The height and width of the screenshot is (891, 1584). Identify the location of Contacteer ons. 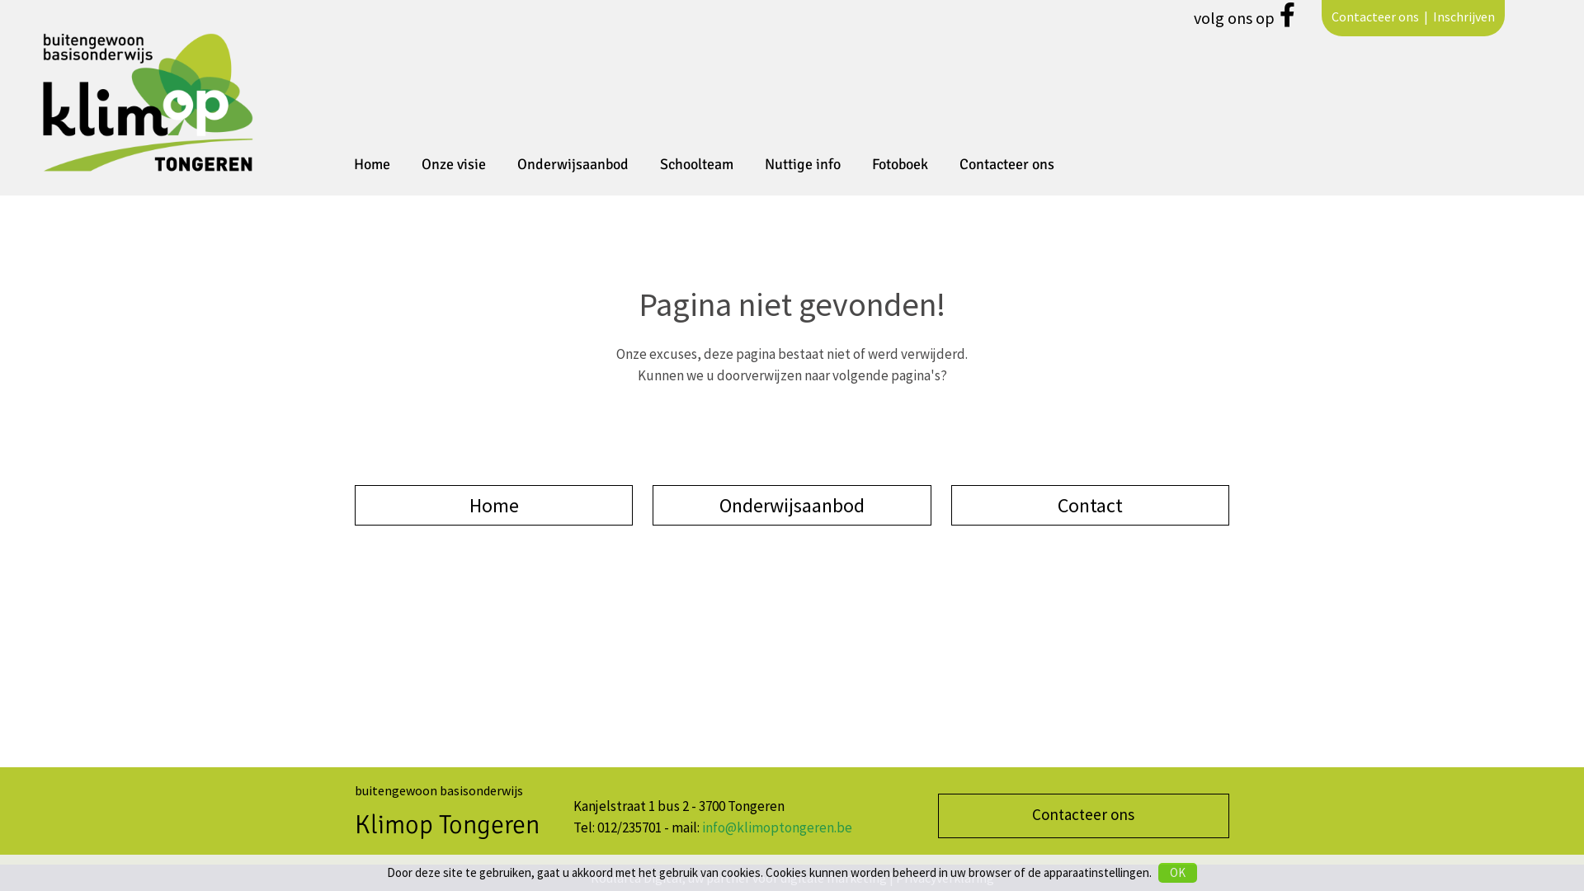
(1006, 172).